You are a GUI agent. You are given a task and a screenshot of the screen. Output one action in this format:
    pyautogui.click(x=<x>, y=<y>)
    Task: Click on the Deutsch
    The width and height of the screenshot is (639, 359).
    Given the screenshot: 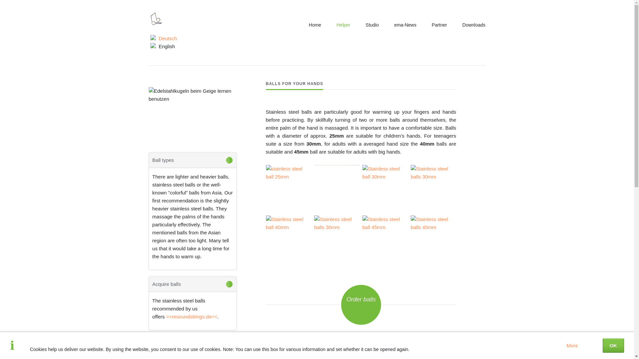 What is the action you would take?
    pyautogui.click(x=163, y=38)
    